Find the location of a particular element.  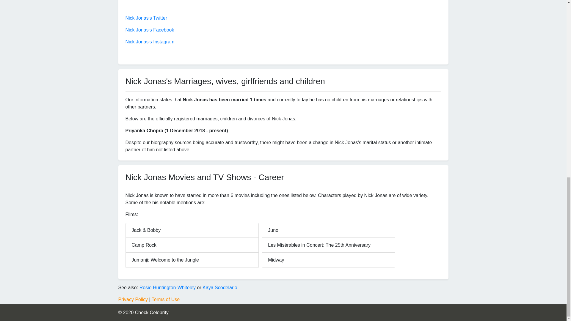

Nick Jonas's Facebook is located at coordinates (150, 30).